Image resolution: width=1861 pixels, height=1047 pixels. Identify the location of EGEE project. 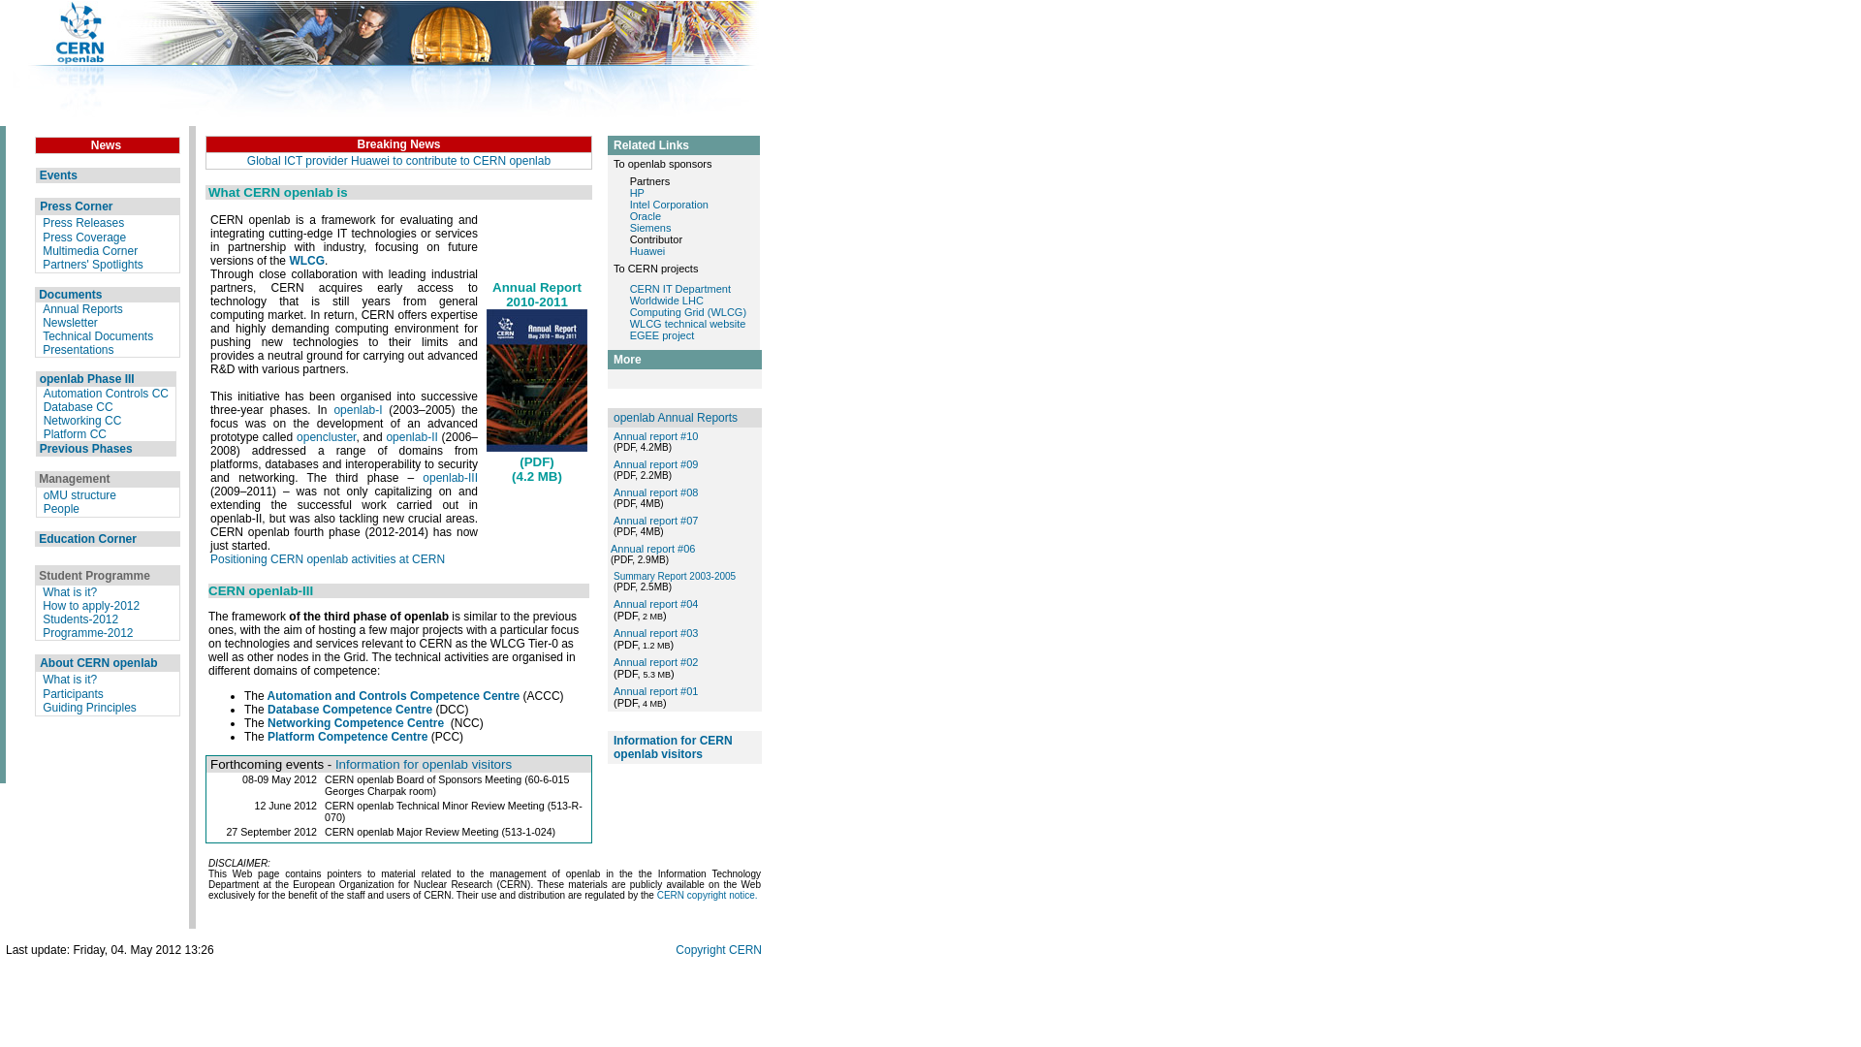
(663, 335).